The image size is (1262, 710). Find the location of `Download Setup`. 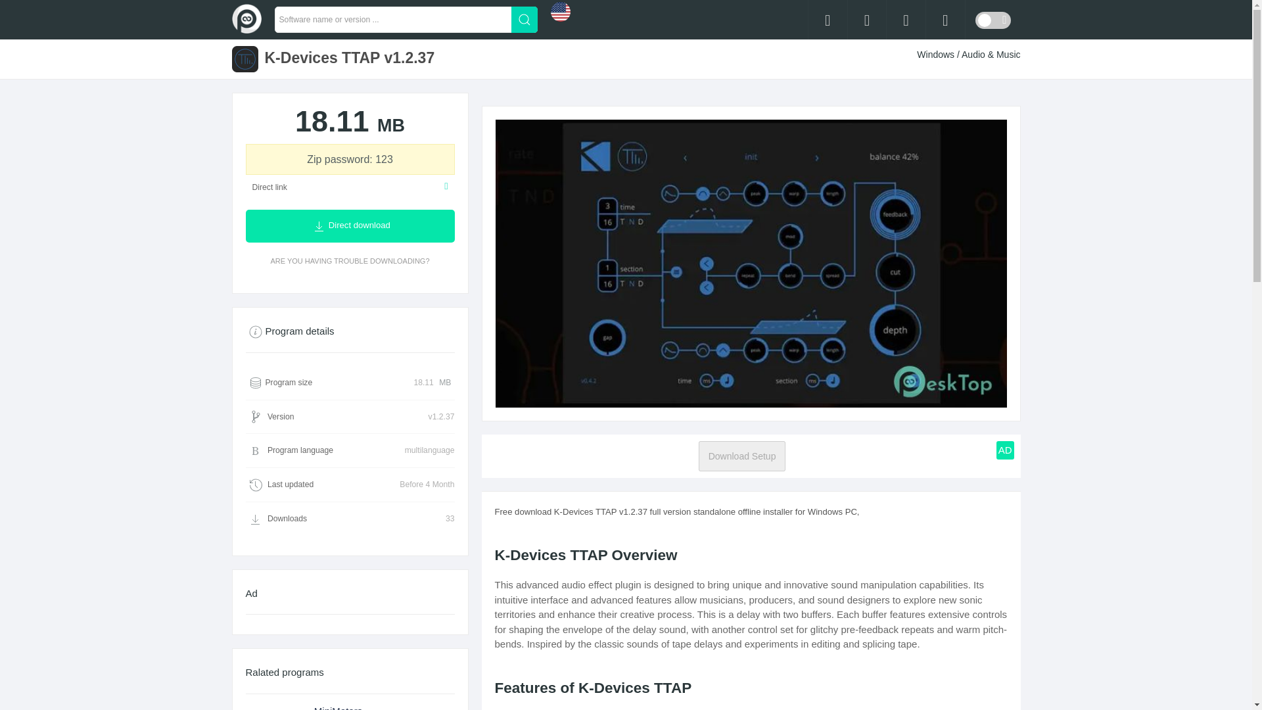

Download Setup is located at coordinates (743, 456).